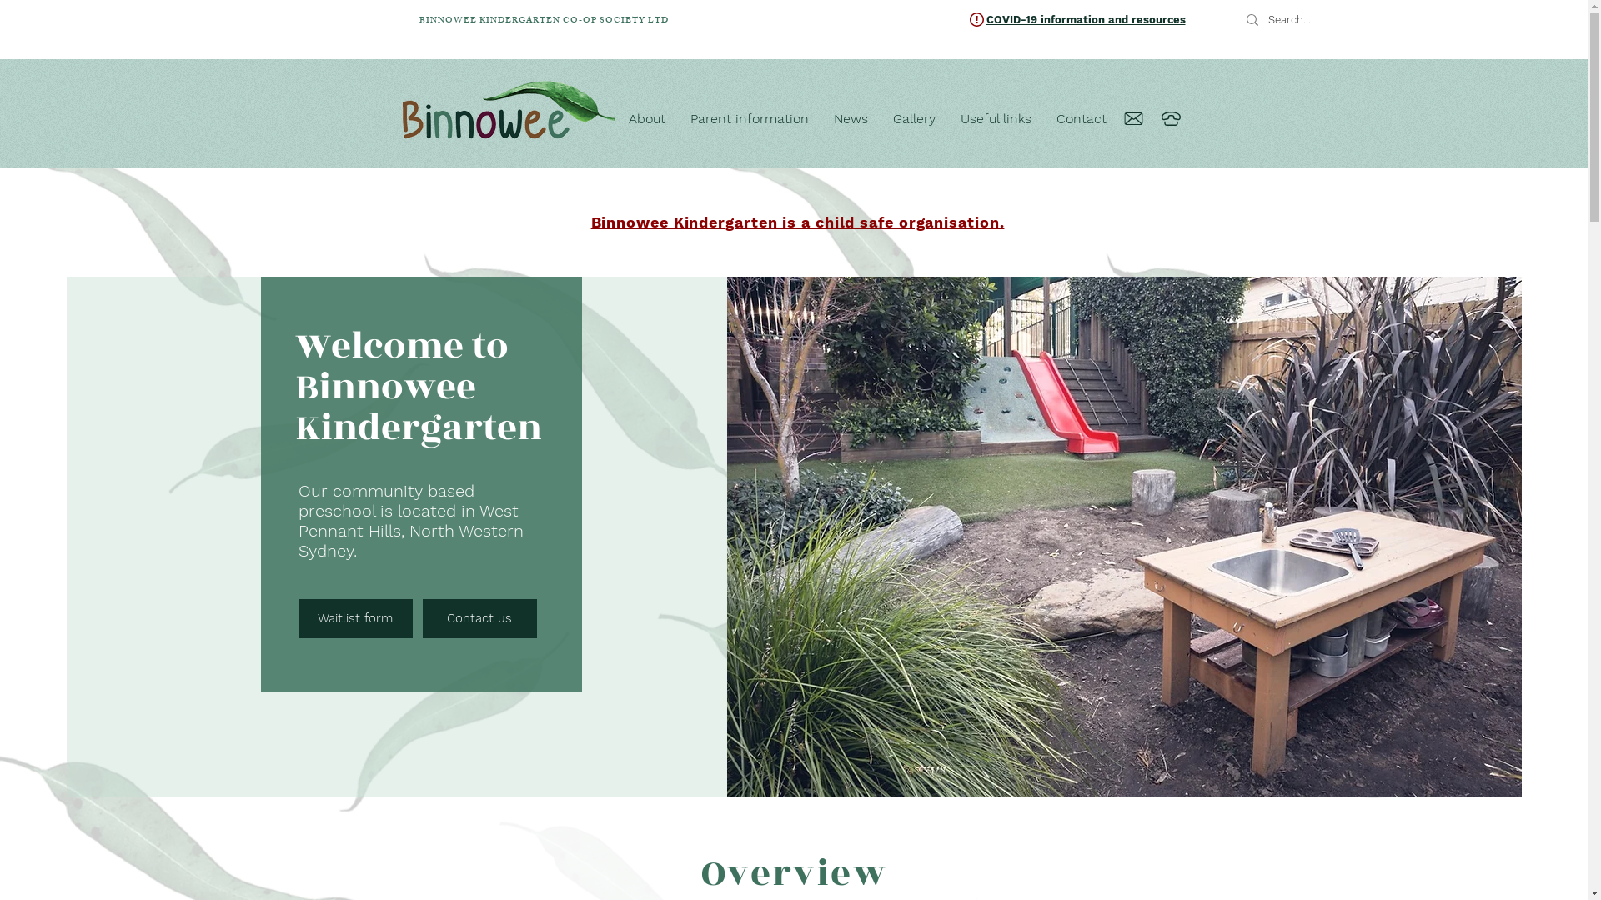 The width and height of the screenshot is (1601, 900). I want to click on Waitlist form, so click(355, 618).